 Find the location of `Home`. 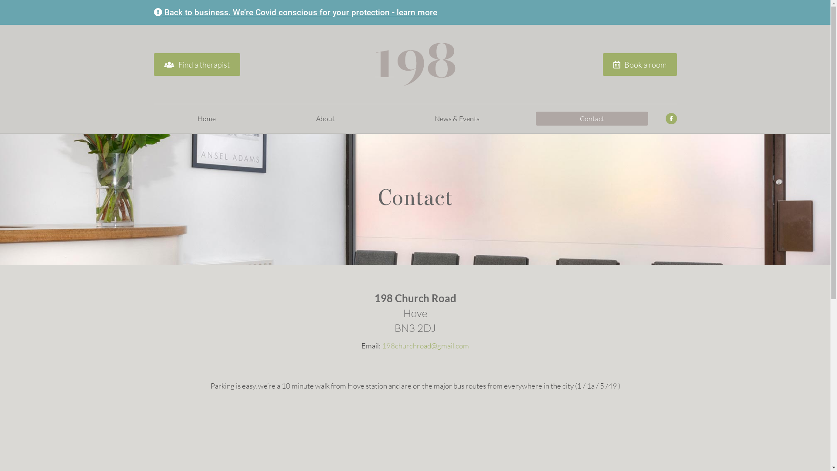

Home is located at coordinates (207, 119).